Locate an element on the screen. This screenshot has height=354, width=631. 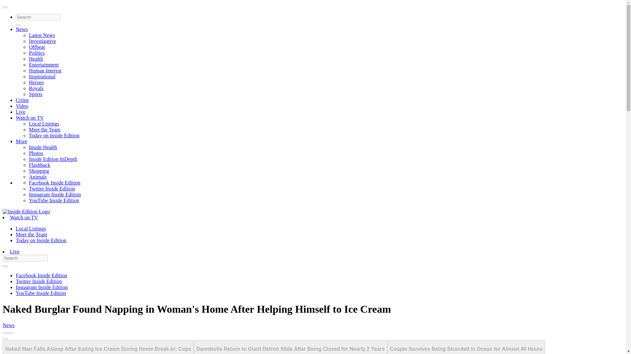
Today on Inside Edition is located at coordinates (41, 240).